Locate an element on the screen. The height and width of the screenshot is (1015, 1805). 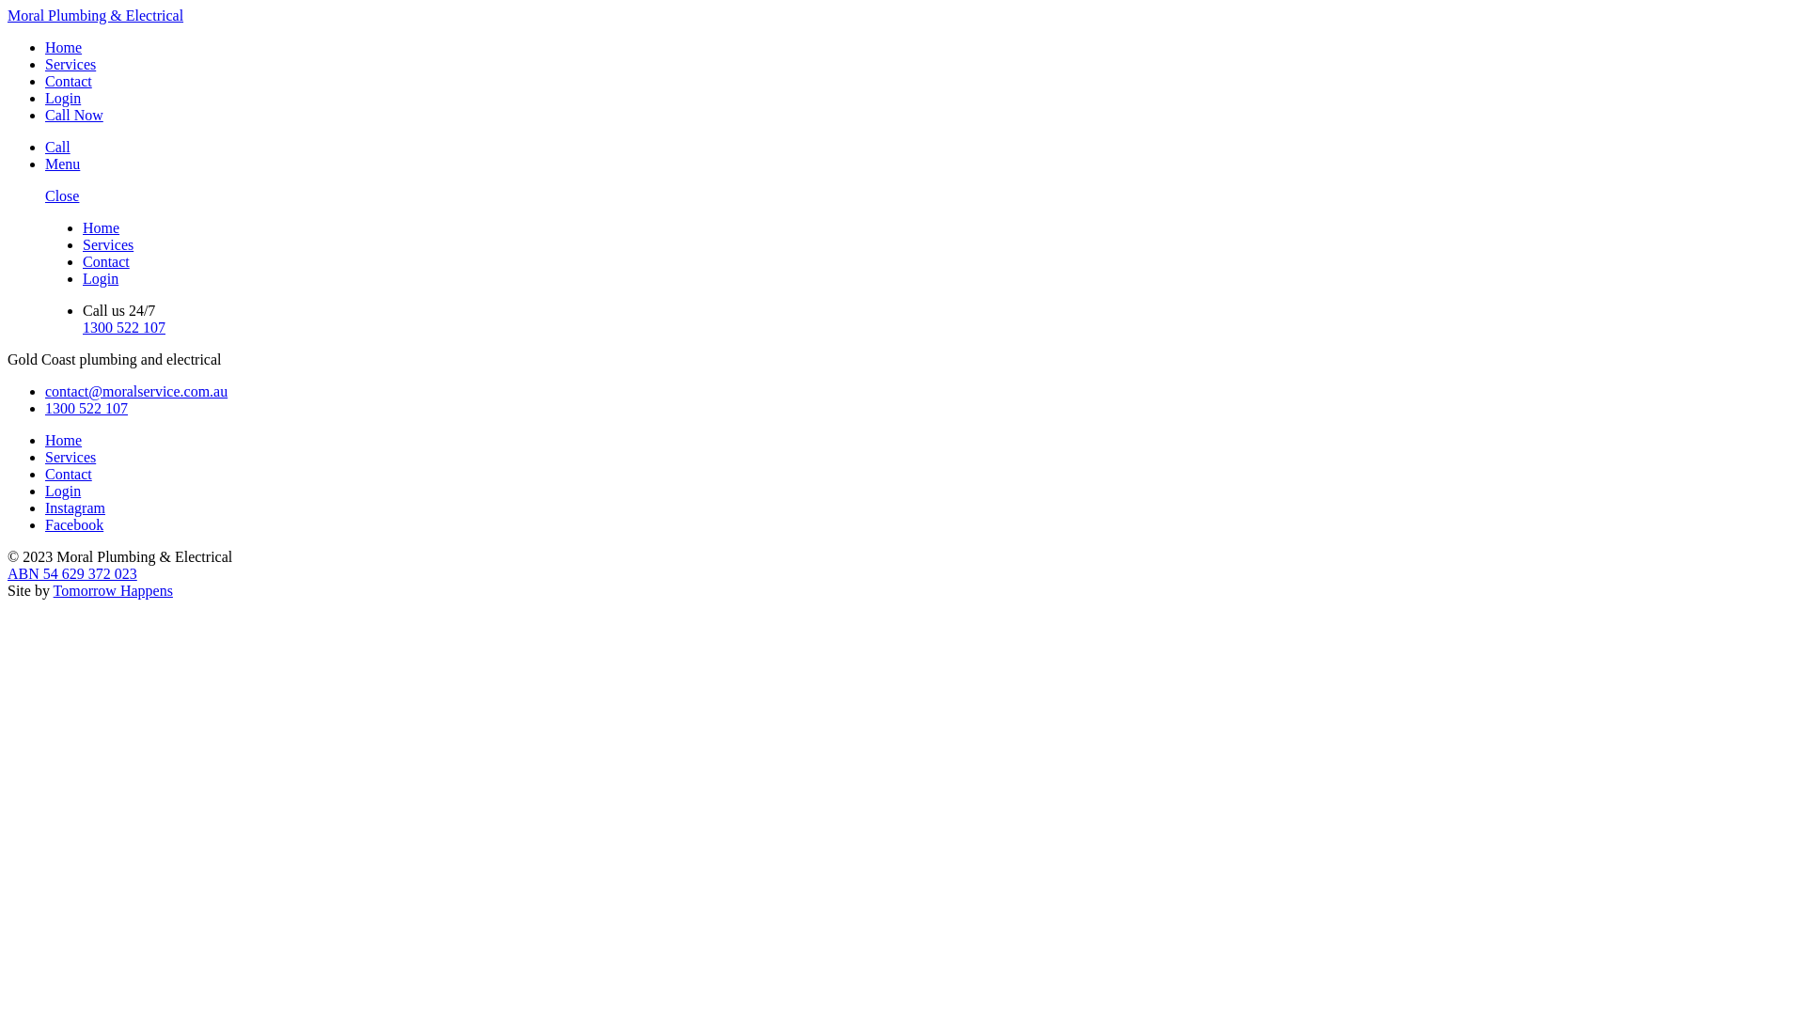
Home is located at coordinates (64, 47).